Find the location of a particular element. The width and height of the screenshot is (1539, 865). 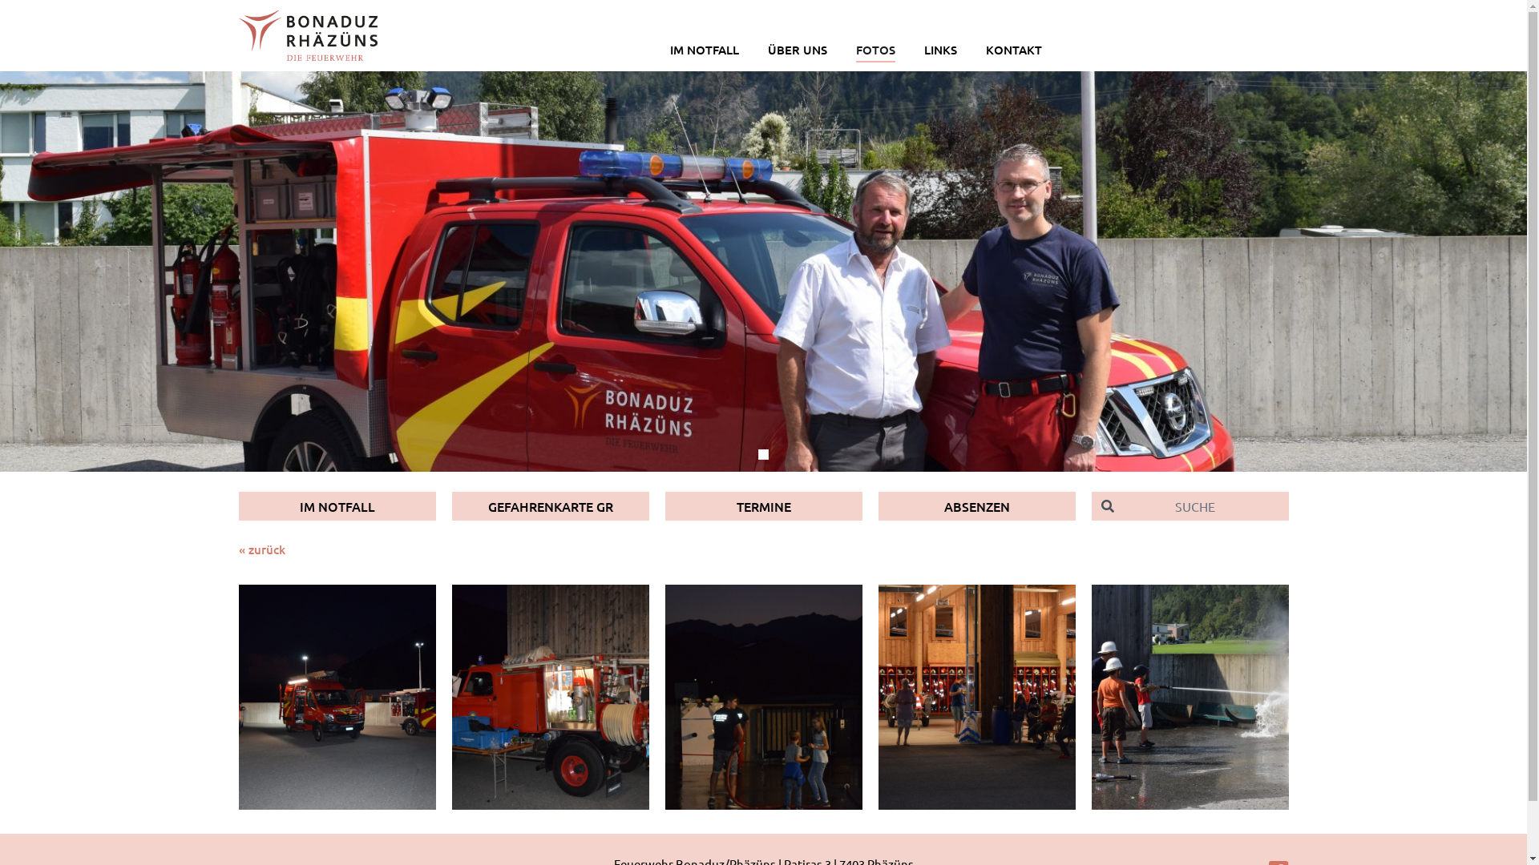

LINKS is located at coordinates (941, 44).